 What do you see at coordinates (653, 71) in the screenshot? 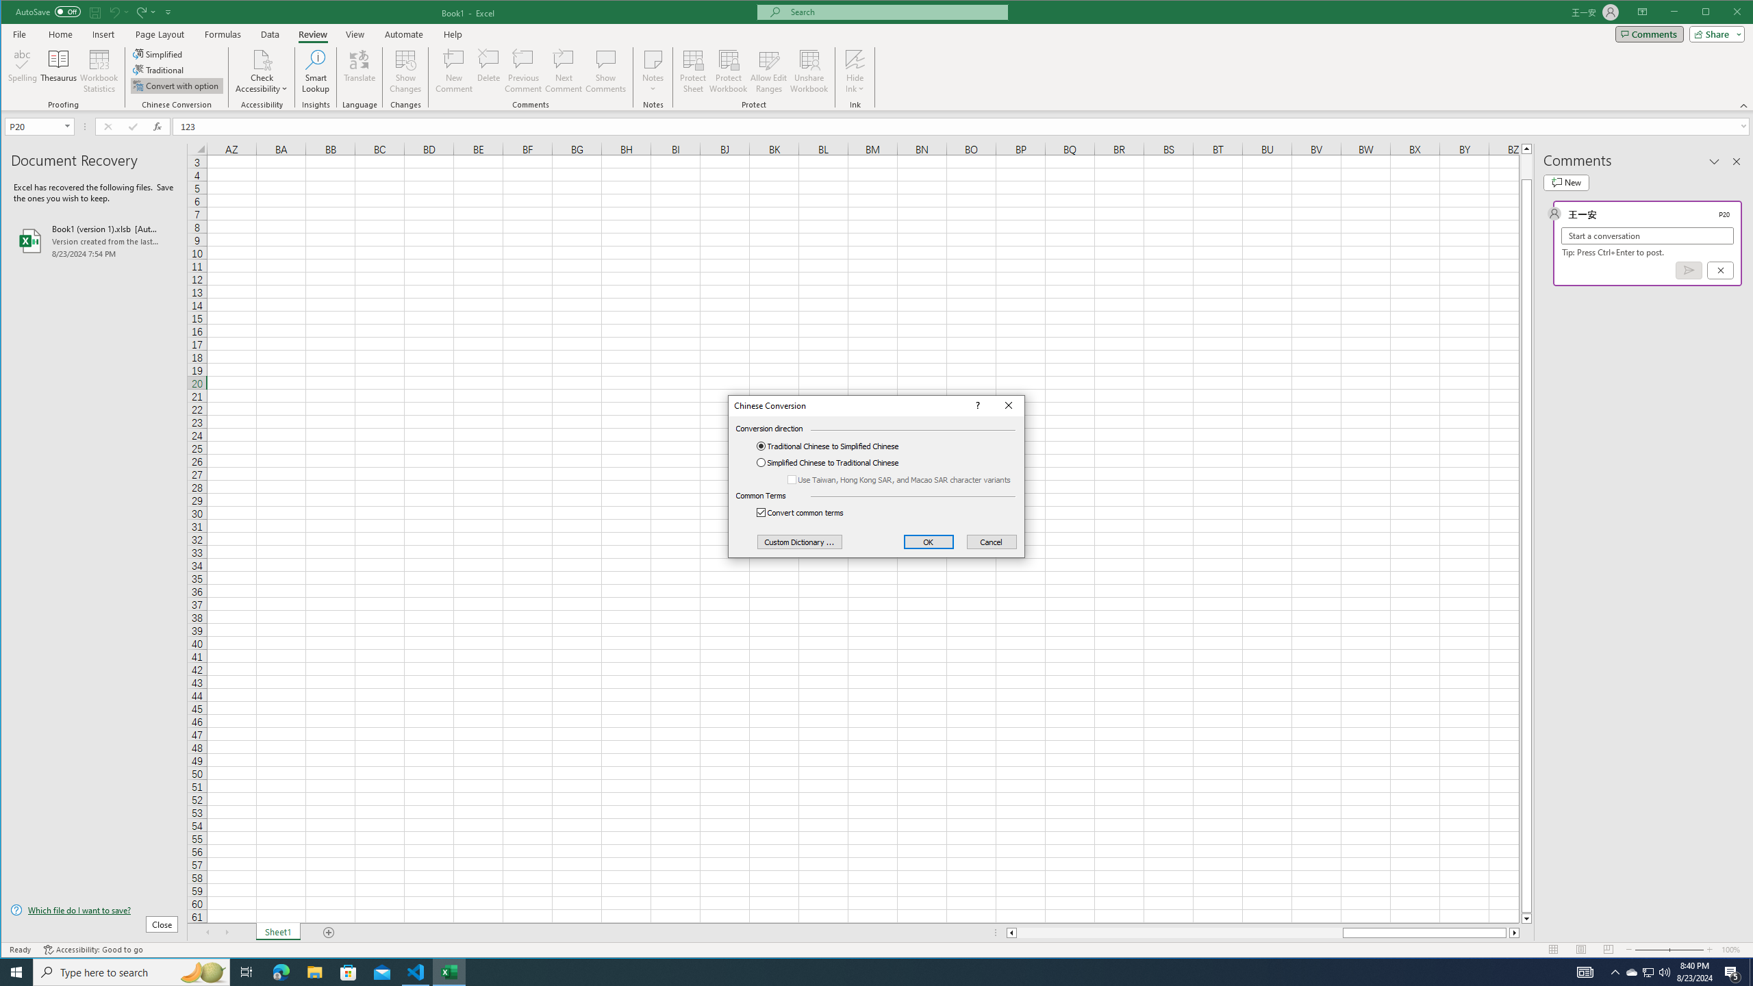
I see `Notes` at bounding box center [653, 71].